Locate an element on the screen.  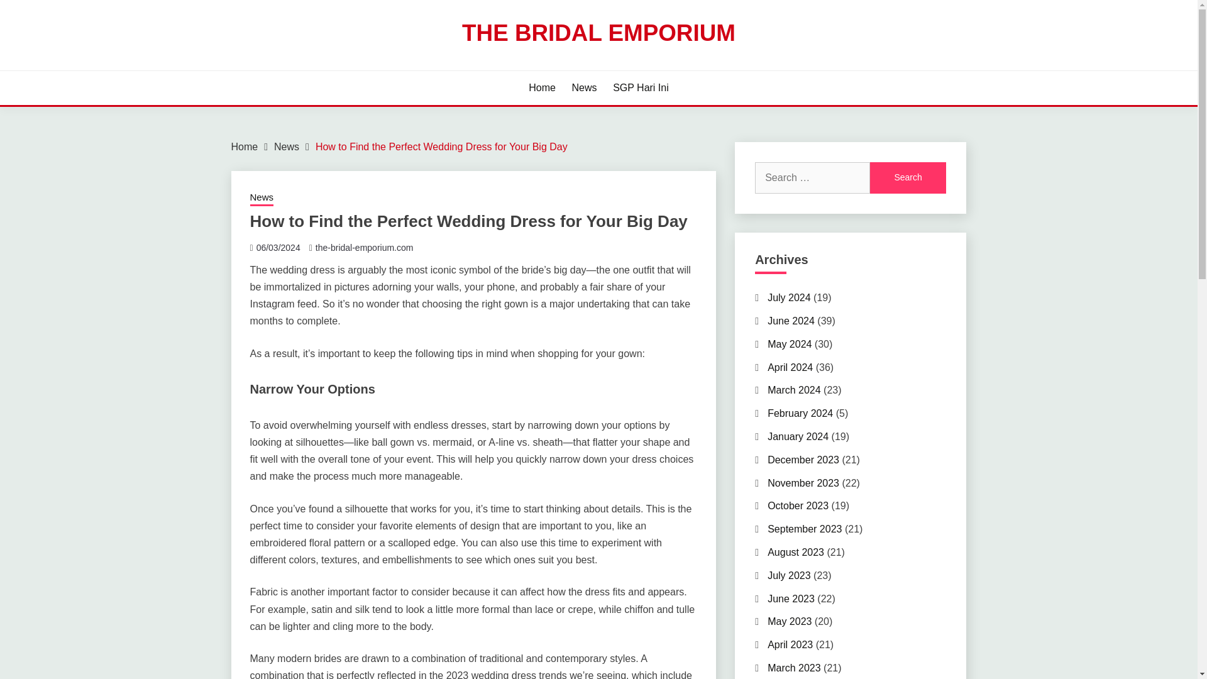
February 2024 is located at coordinates (800, 414).